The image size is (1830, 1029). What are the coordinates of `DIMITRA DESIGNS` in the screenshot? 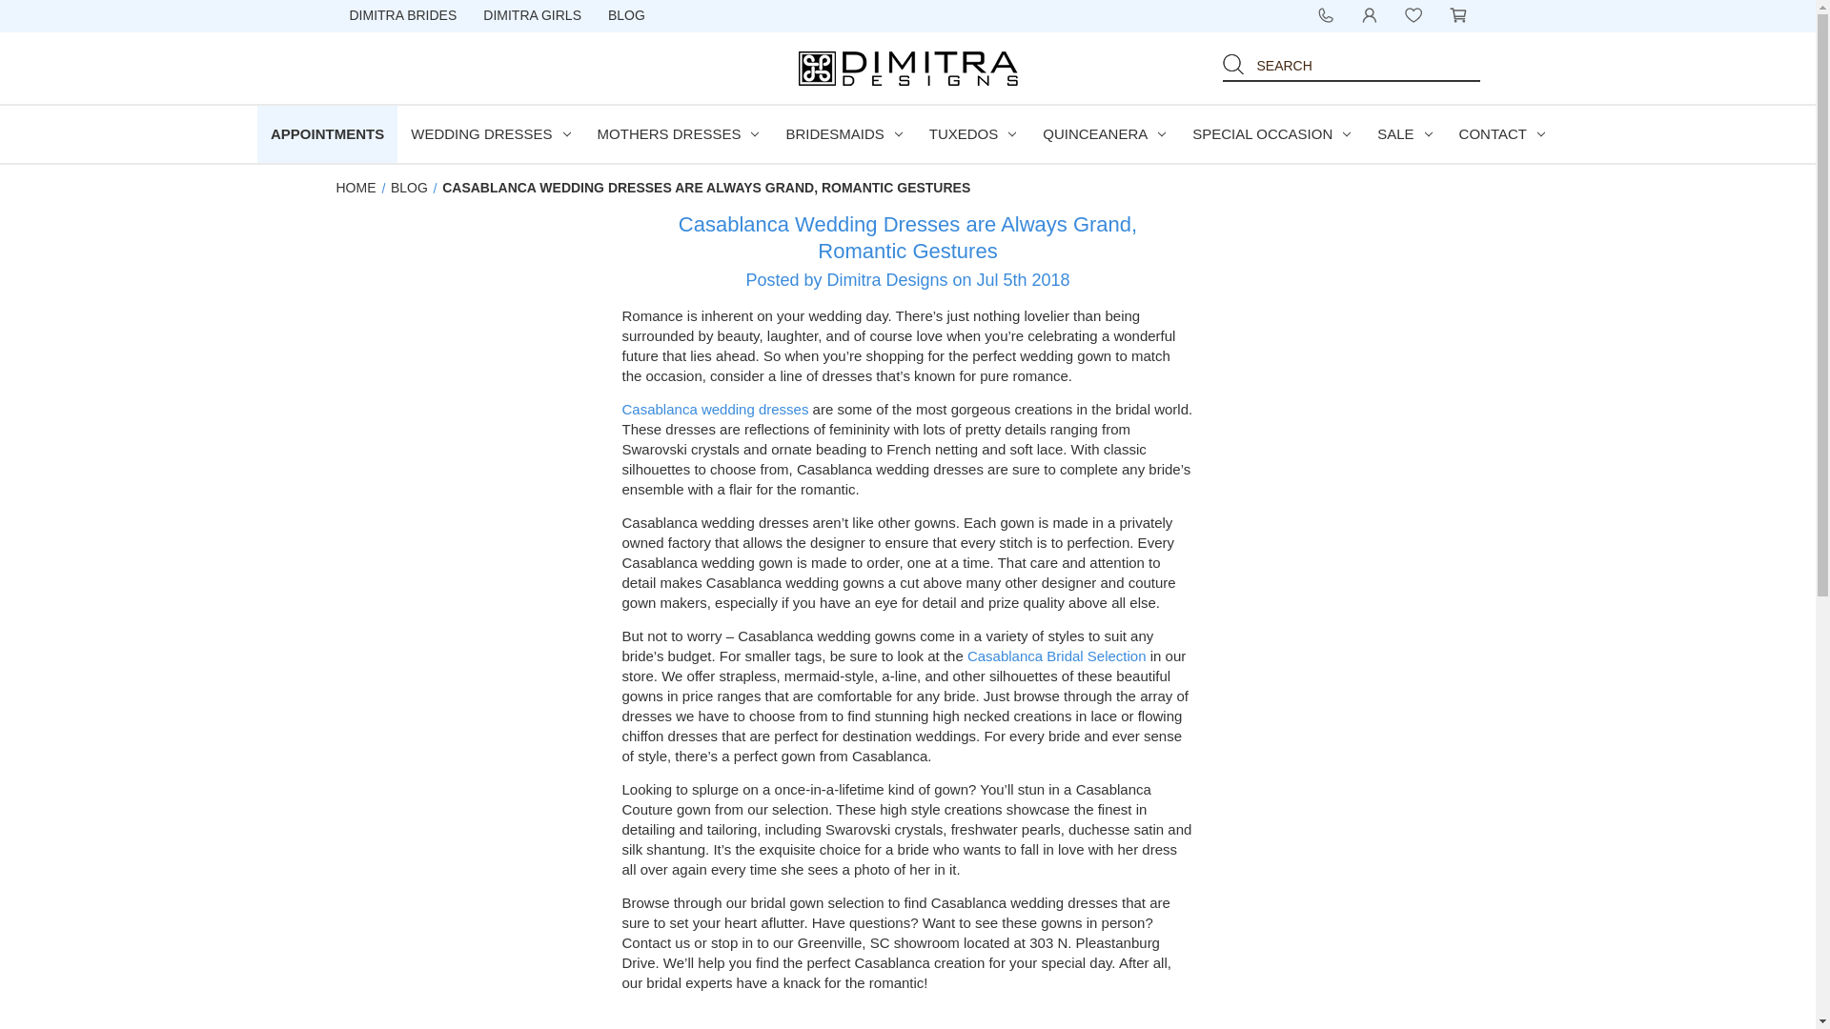 It's located at (907, 69).